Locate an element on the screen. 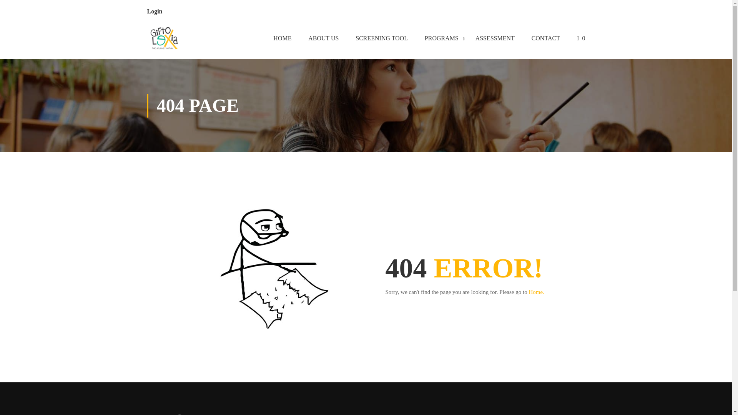  0 is located at coordinates (581, 40).